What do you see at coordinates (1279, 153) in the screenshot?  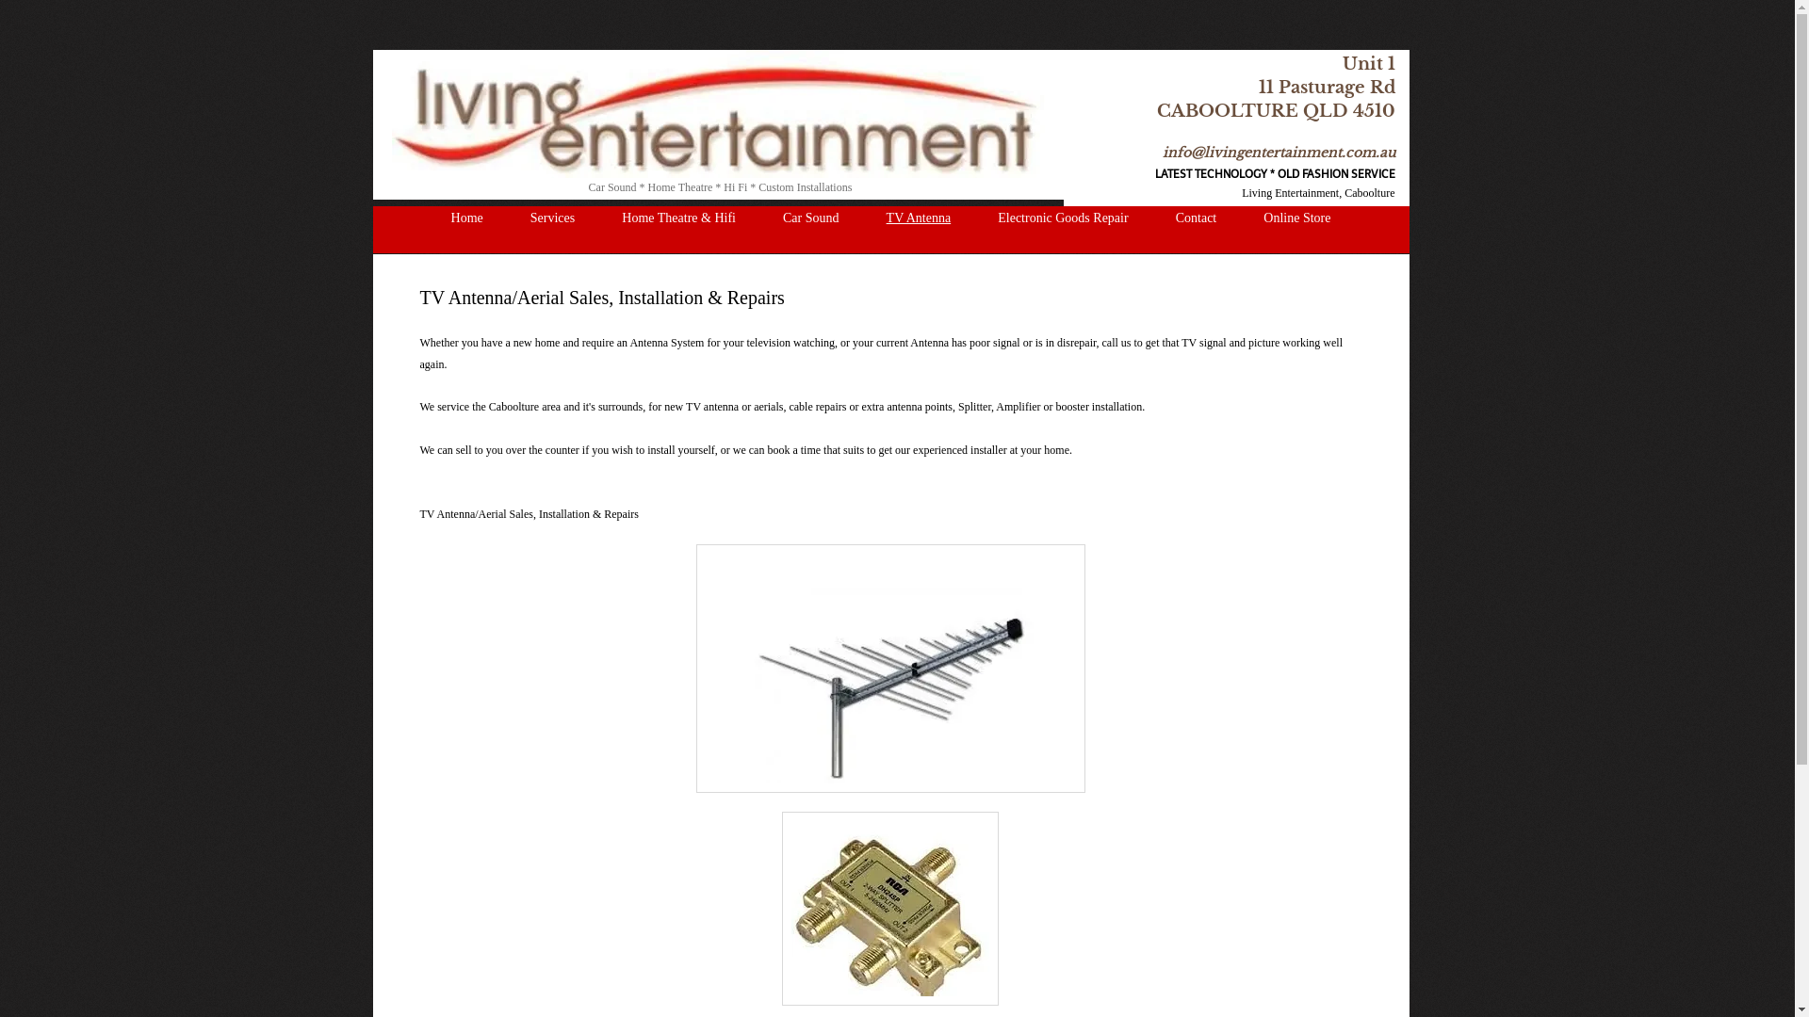 I see `info@livingentertainment.com.au` at bounding box center [1279, 153].